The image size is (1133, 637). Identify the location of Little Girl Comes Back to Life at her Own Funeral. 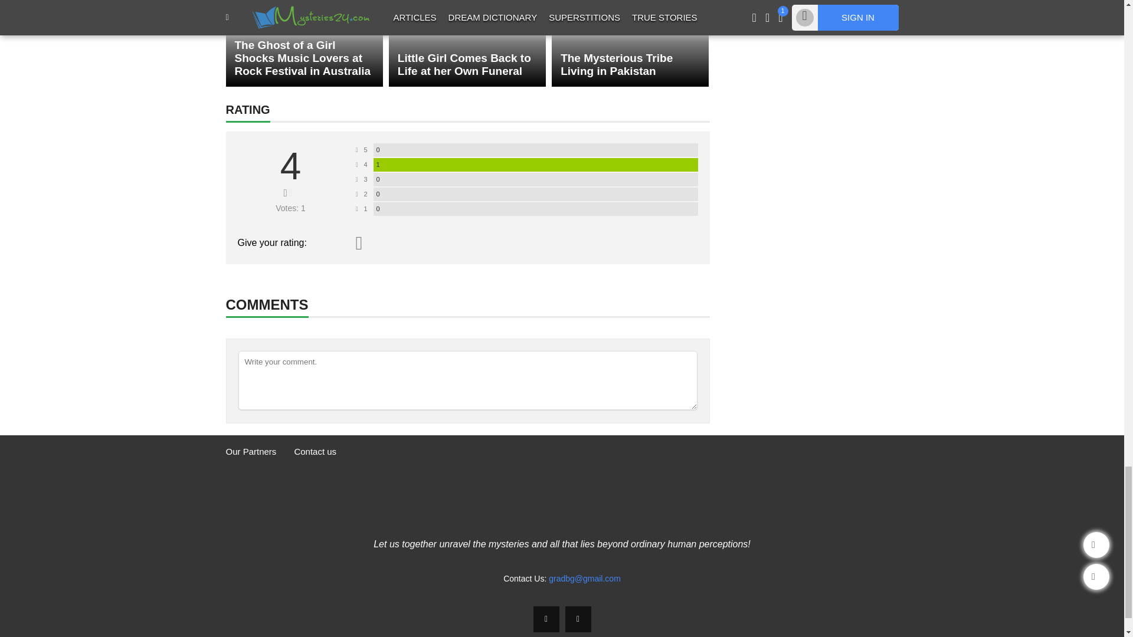
(467, 43).